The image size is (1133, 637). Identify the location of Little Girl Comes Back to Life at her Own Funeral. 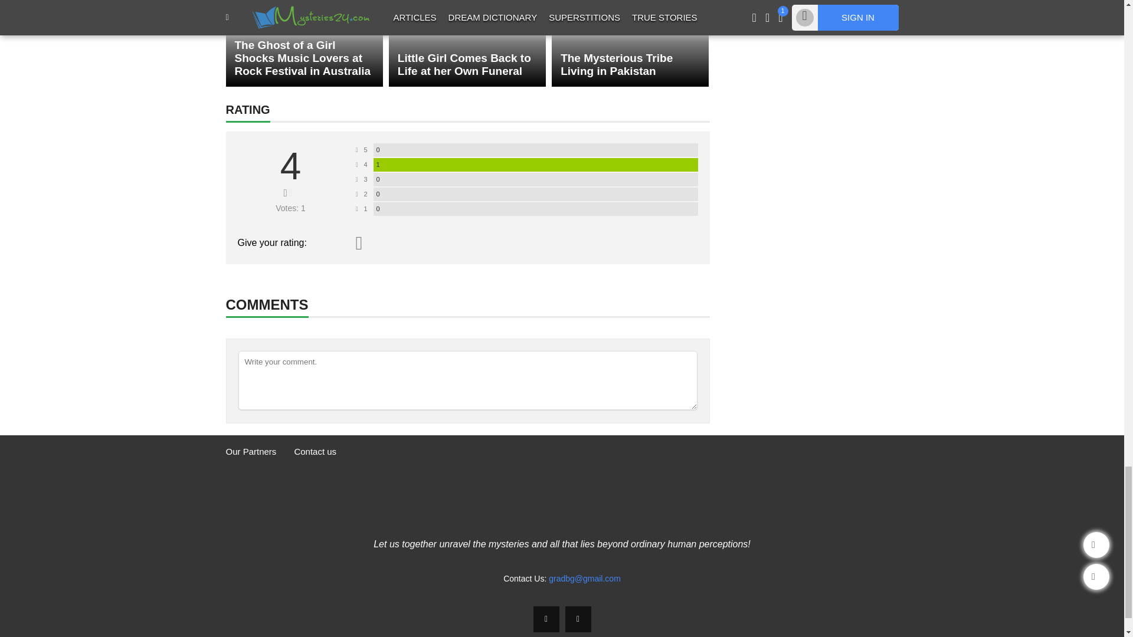
(467, 43).